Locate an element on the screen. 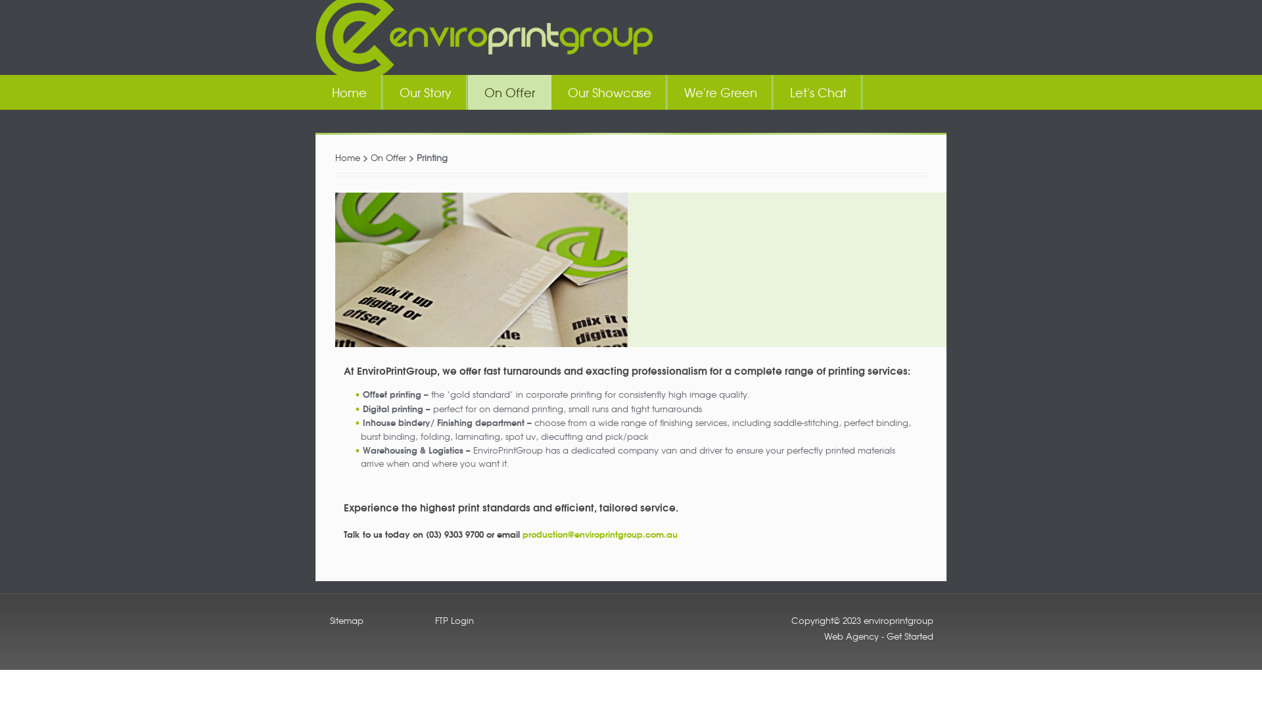 This screenshot has width=1262, height=710. Get Started is located at coordinates (910, 636).